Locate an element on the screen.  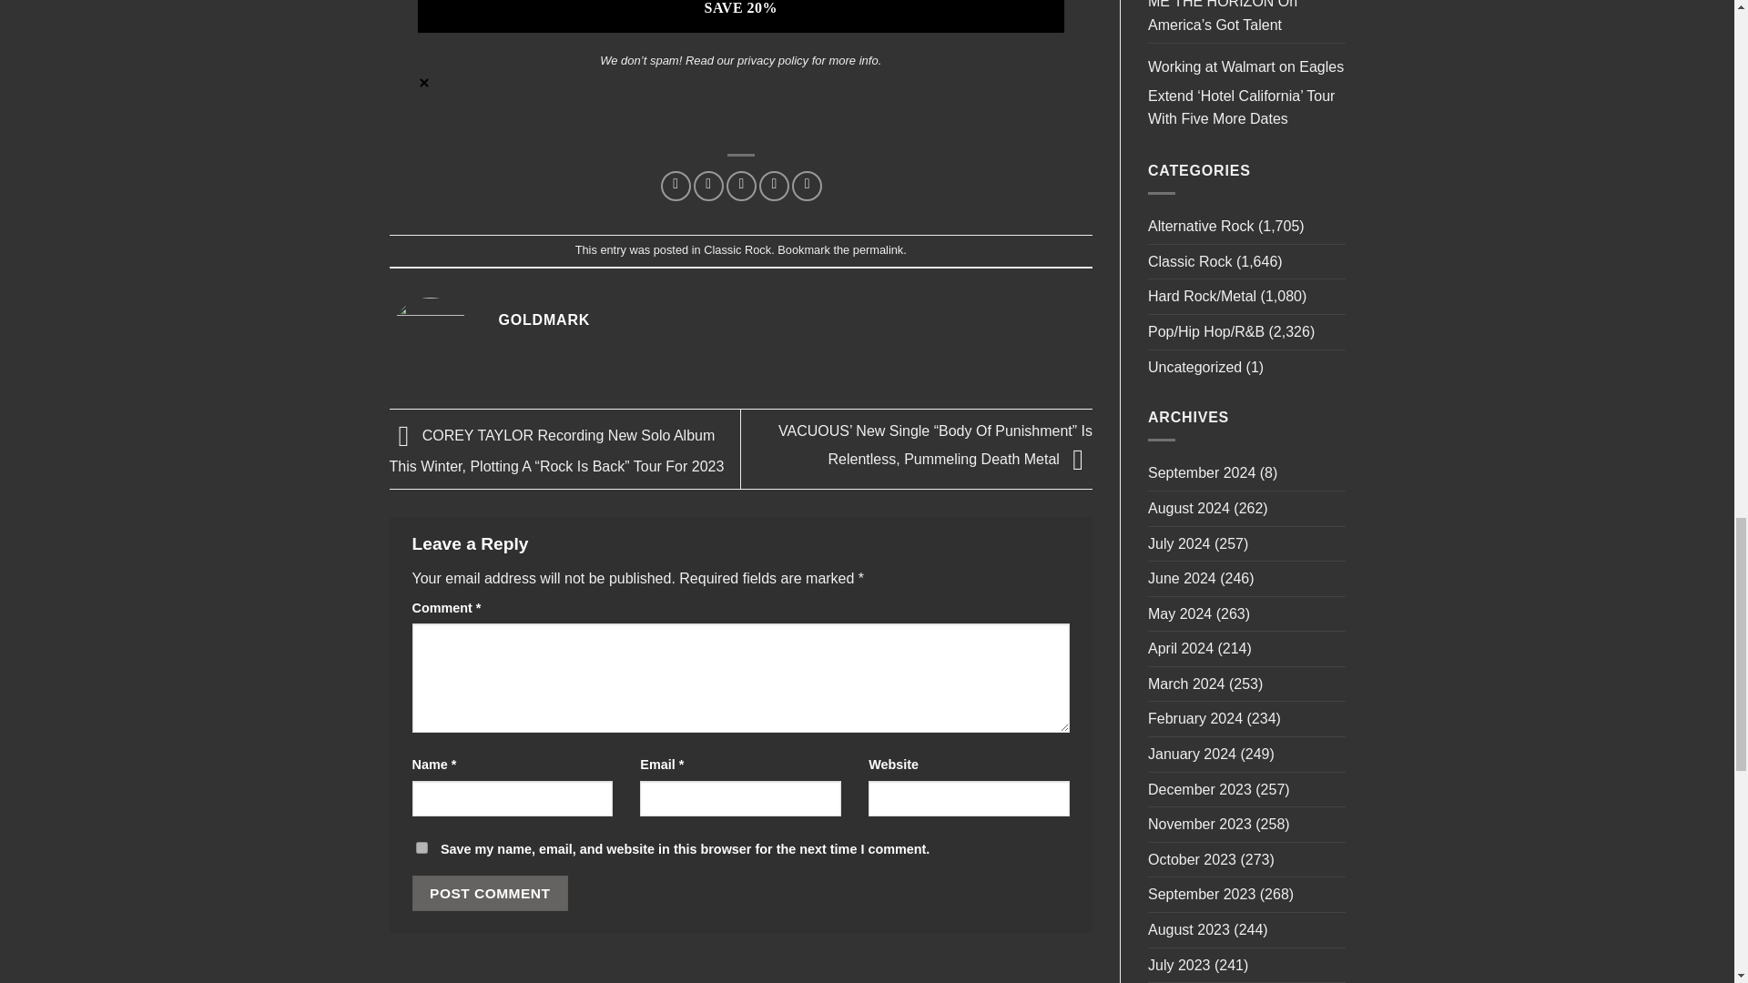
yes is located at coordinates (421, 847).